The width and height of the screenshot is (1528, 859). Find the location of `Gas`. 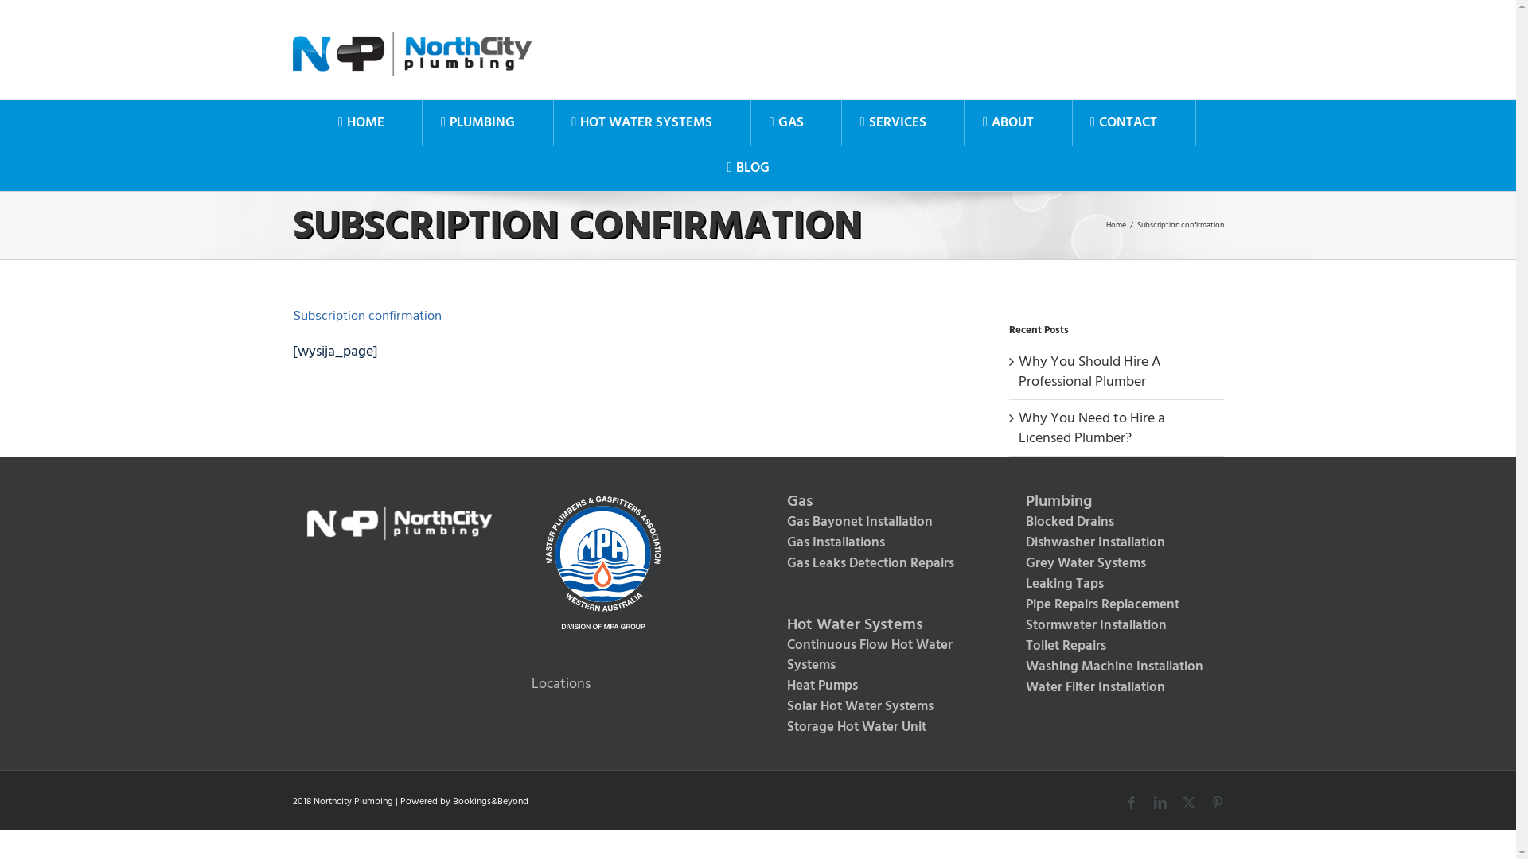

Gas is located at coordinates (877, 502).